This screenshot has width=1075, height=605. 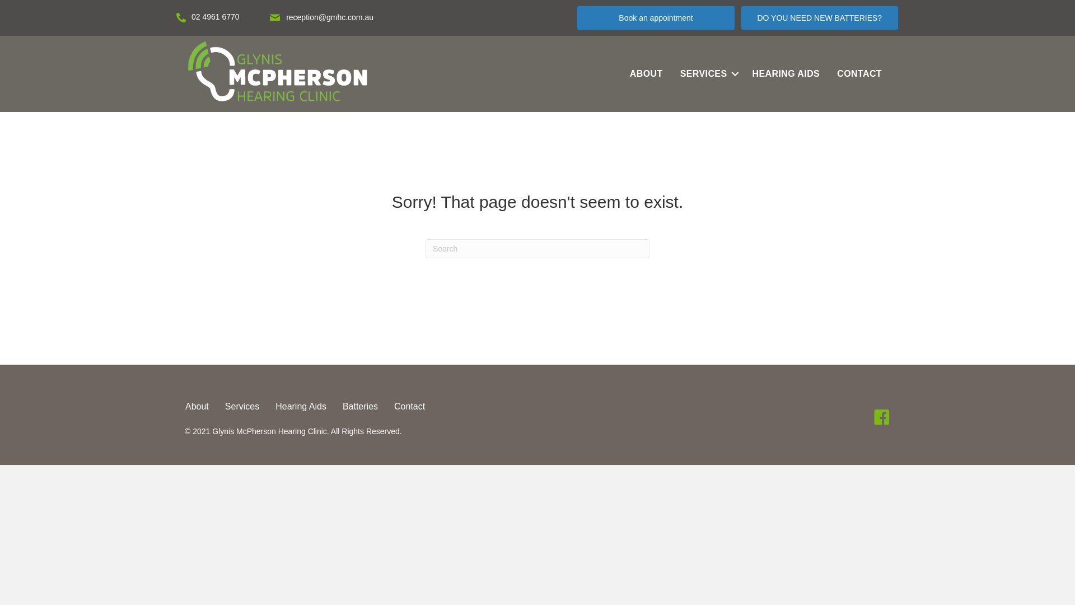 I want to click on ABOUT, so click(x=646, y=74).